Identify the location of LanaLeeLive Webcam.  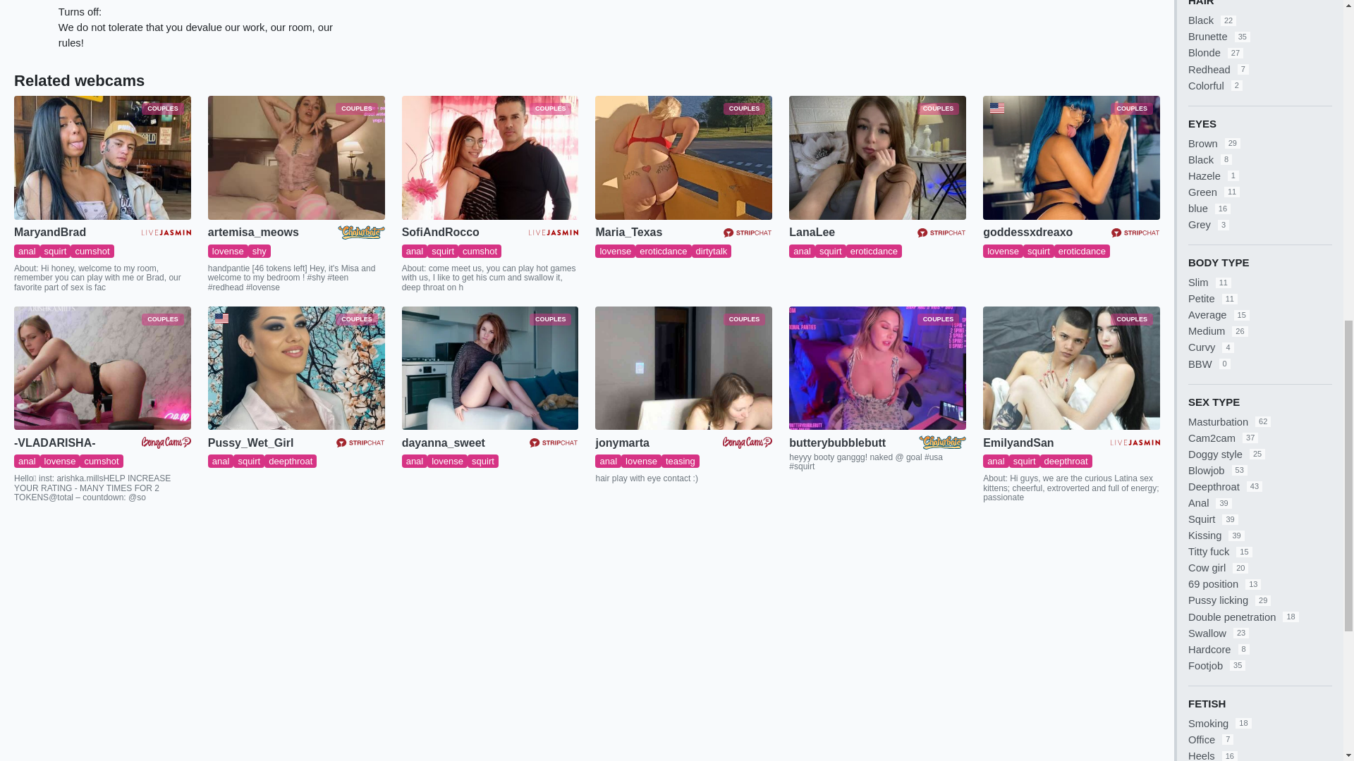
(877, 158).